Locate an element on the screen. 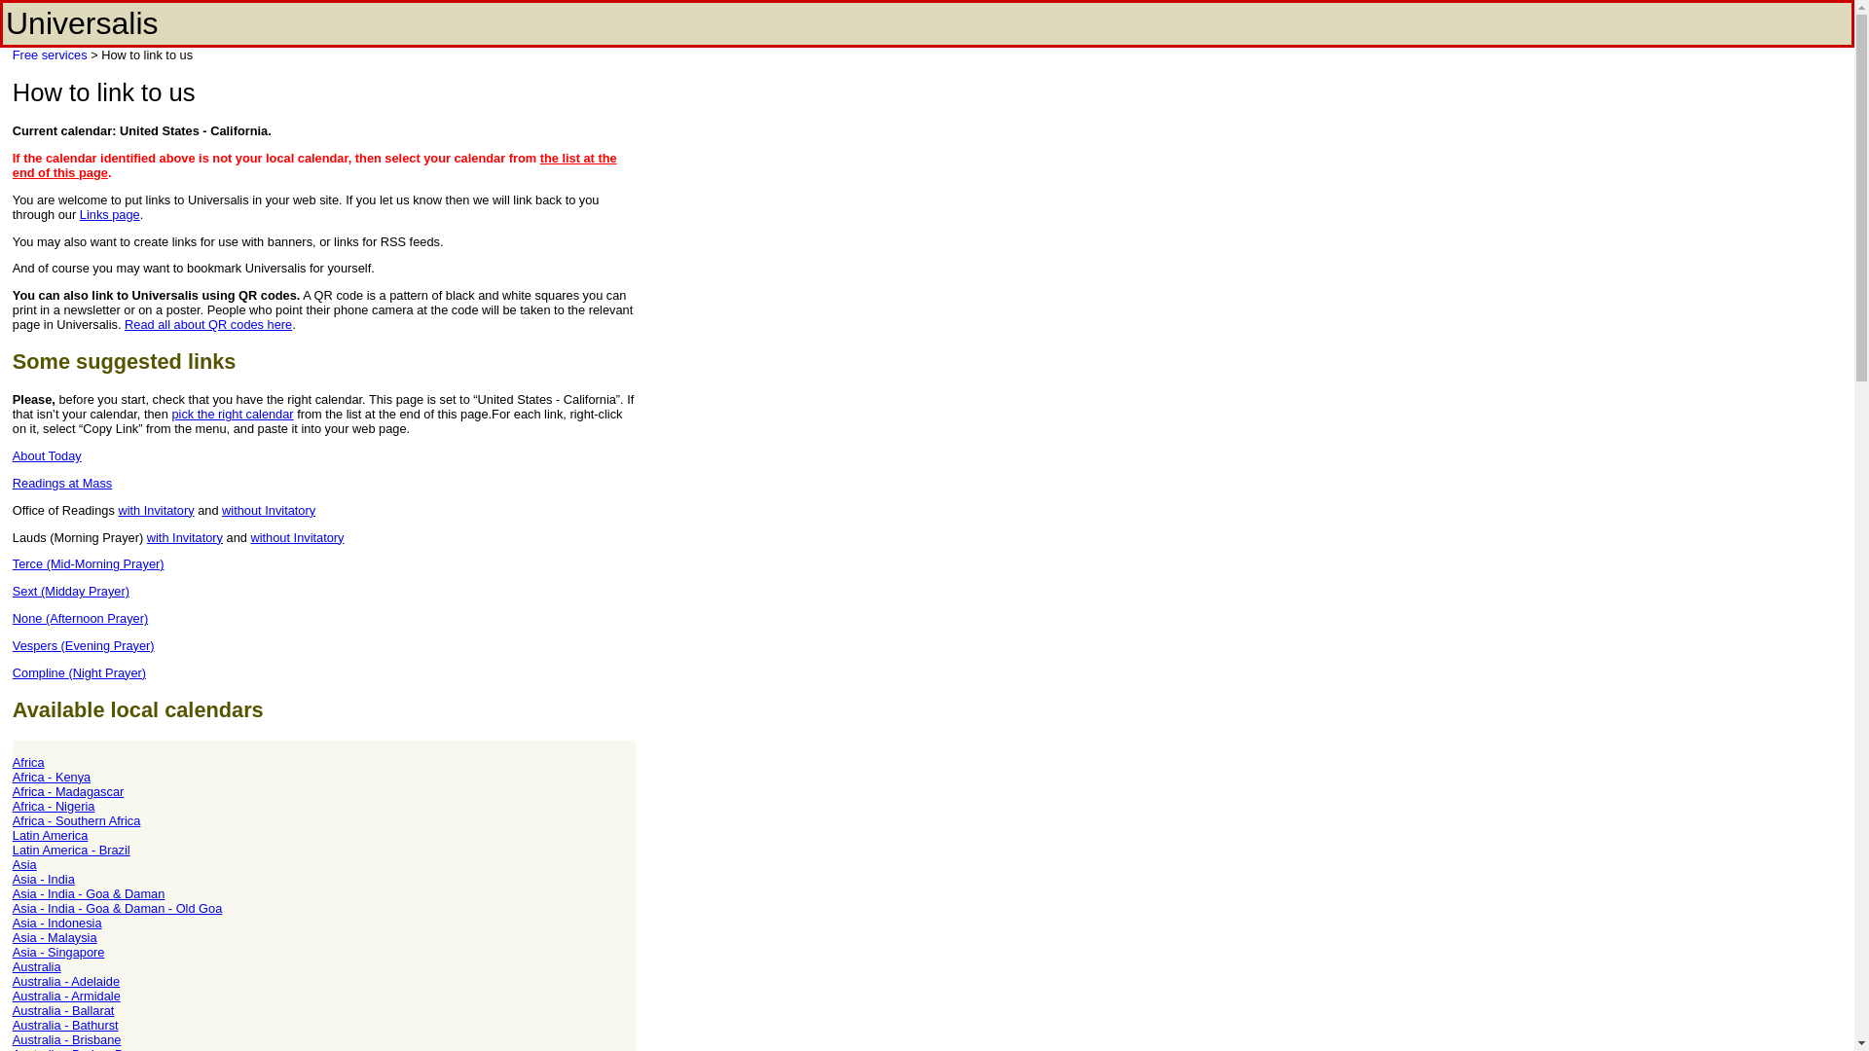 Image resolution: width=1869 pixels, height=1051 pixels. Africa - Madagascar is located at coordinates (68, 790).